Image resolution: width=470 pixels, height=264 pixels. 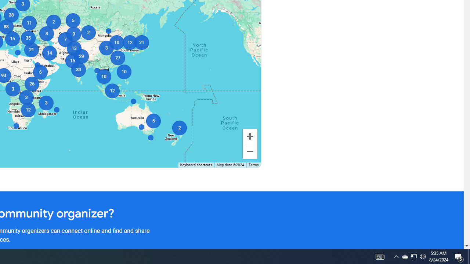 What do you see at coordinates (46, 34) in the screenshot?
I see `8` at bounding box center [46, 34].